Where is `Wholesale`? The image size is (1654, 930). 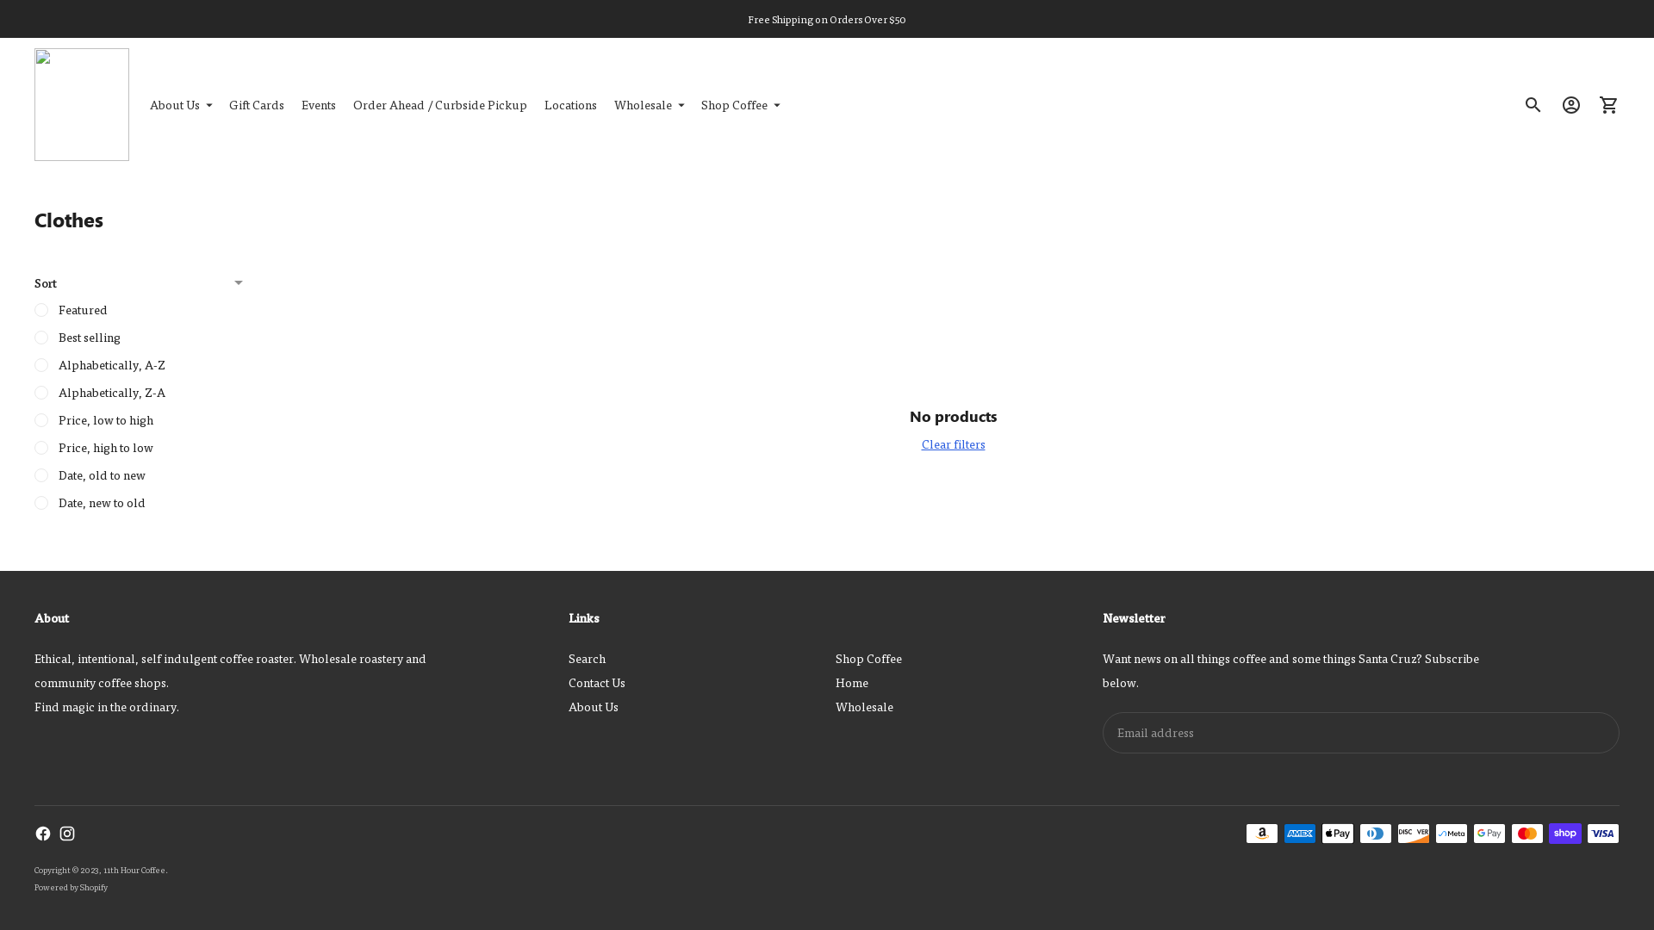
Wholesale is located at coordinates (865, 706).